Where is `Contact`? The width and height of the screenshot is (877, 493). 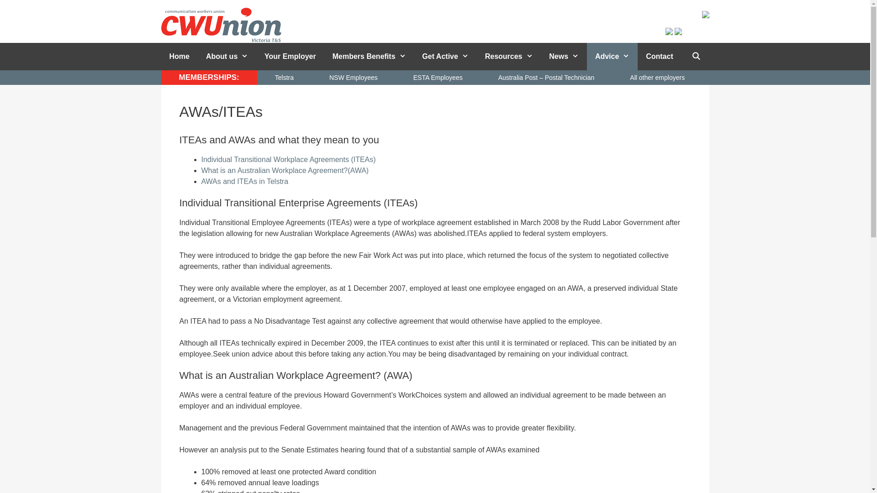 Contact is located at coordinates (660, 57).